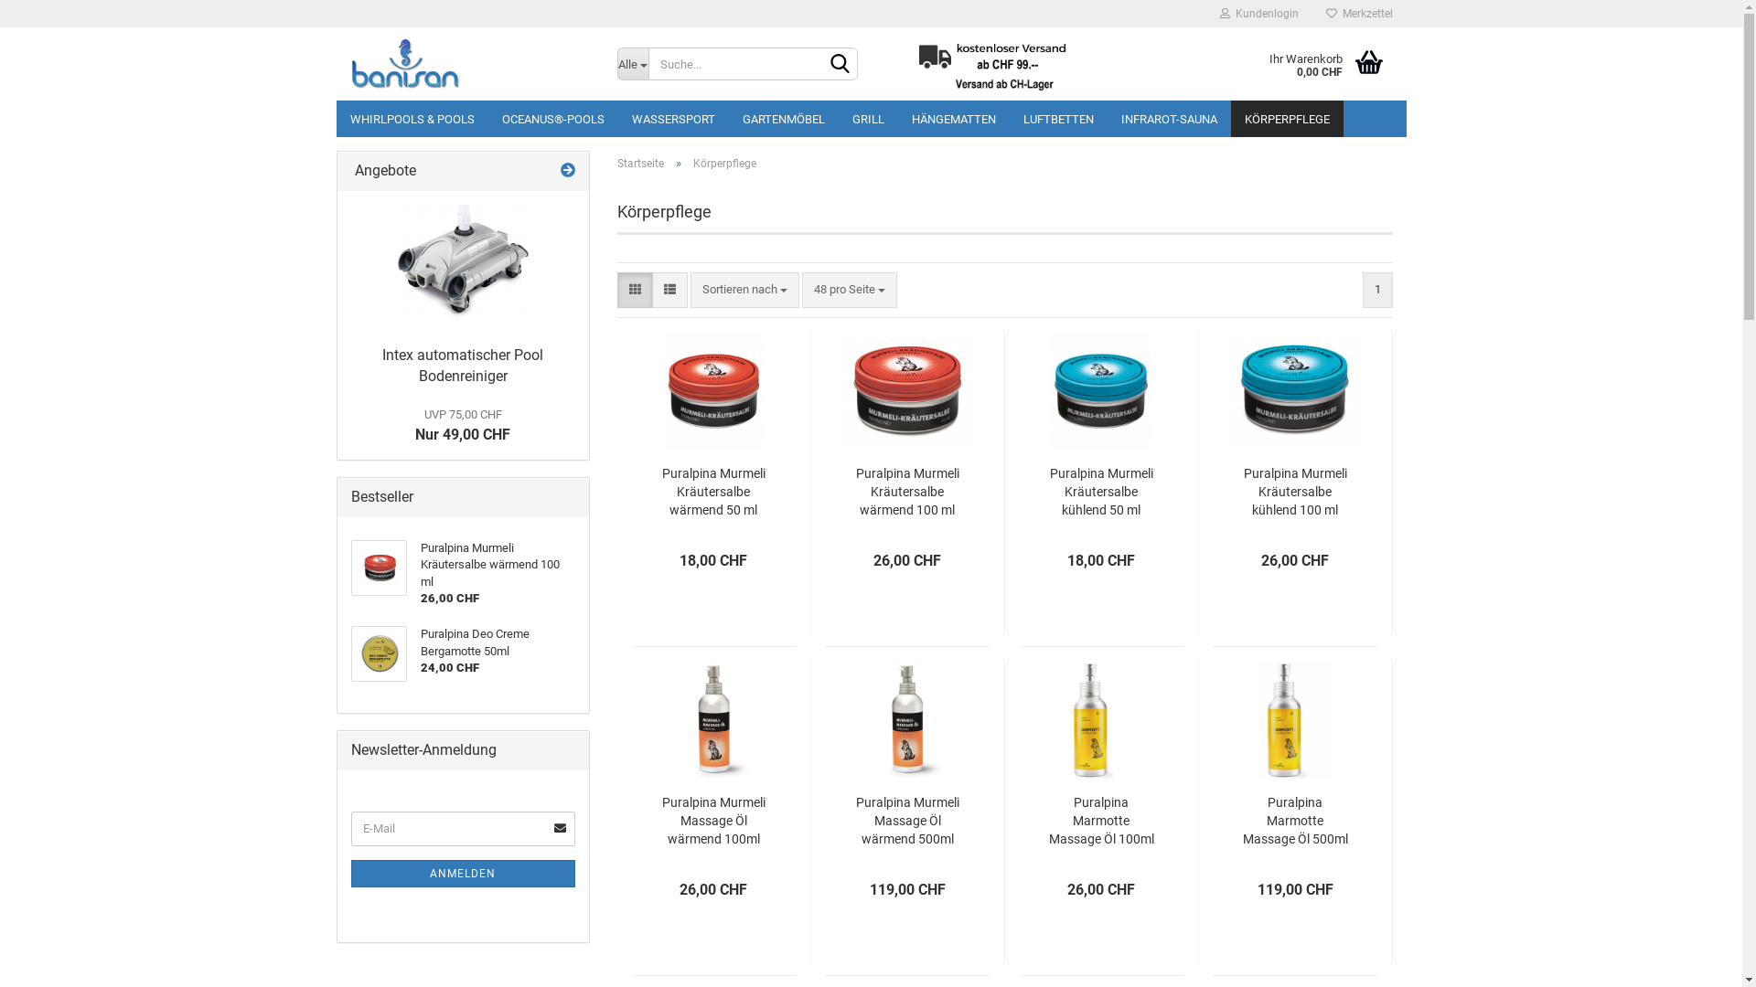 The width and height of the screenshot is (1756, 987). Describe the element at coordinates (463, 366) in the screenshot. I see `Intex automatischer Pool Bodenreiniger` at that location.